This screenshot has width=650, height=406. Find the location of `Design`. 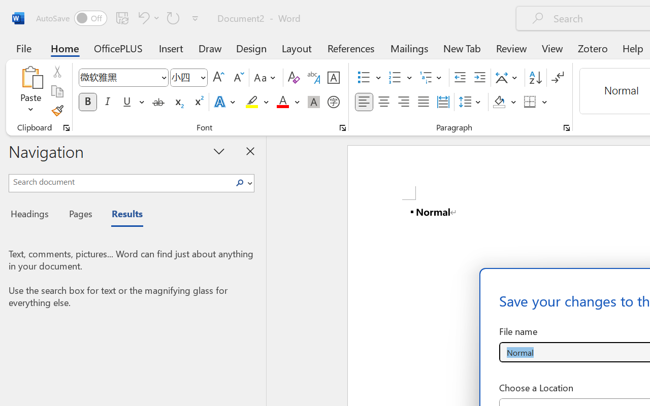

Design is located at coordinates (251, 48).